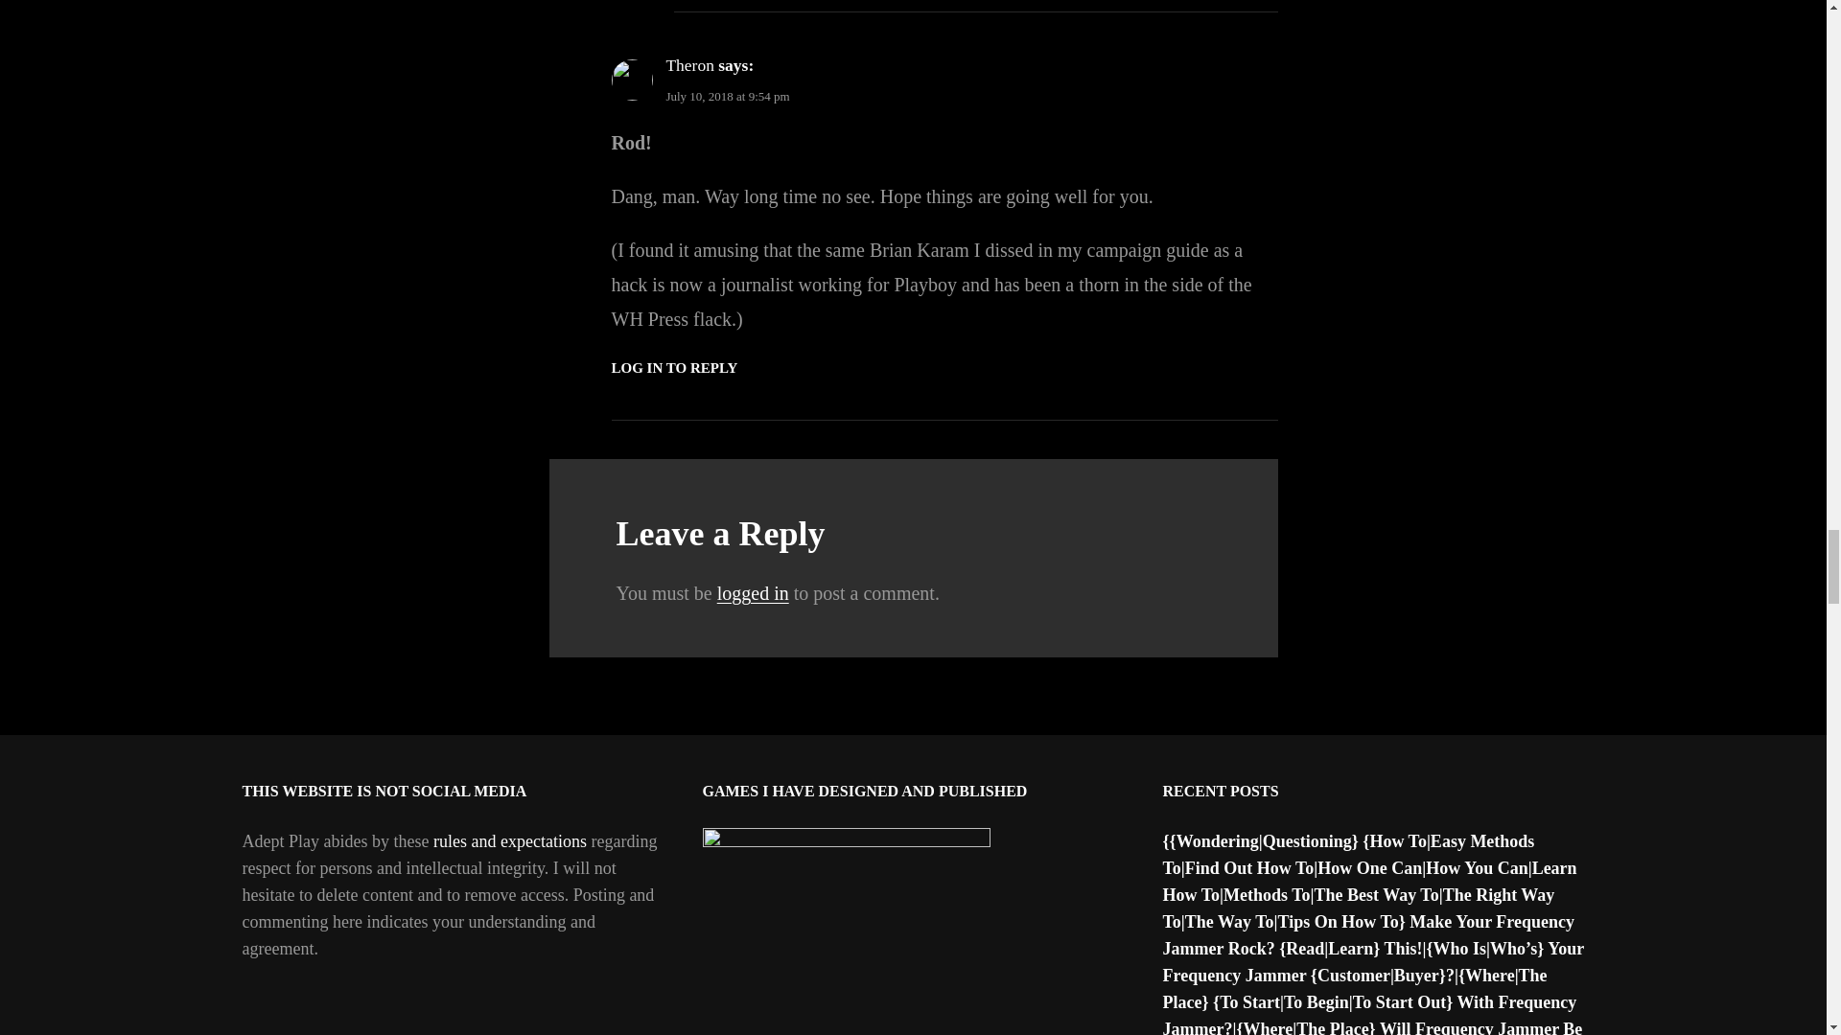 The height and width of the screenshot is (1035, 1841). Describe the element at coordinates (674, 368) in the screenshot. I see `LOG IN TO REPLY` at that location.